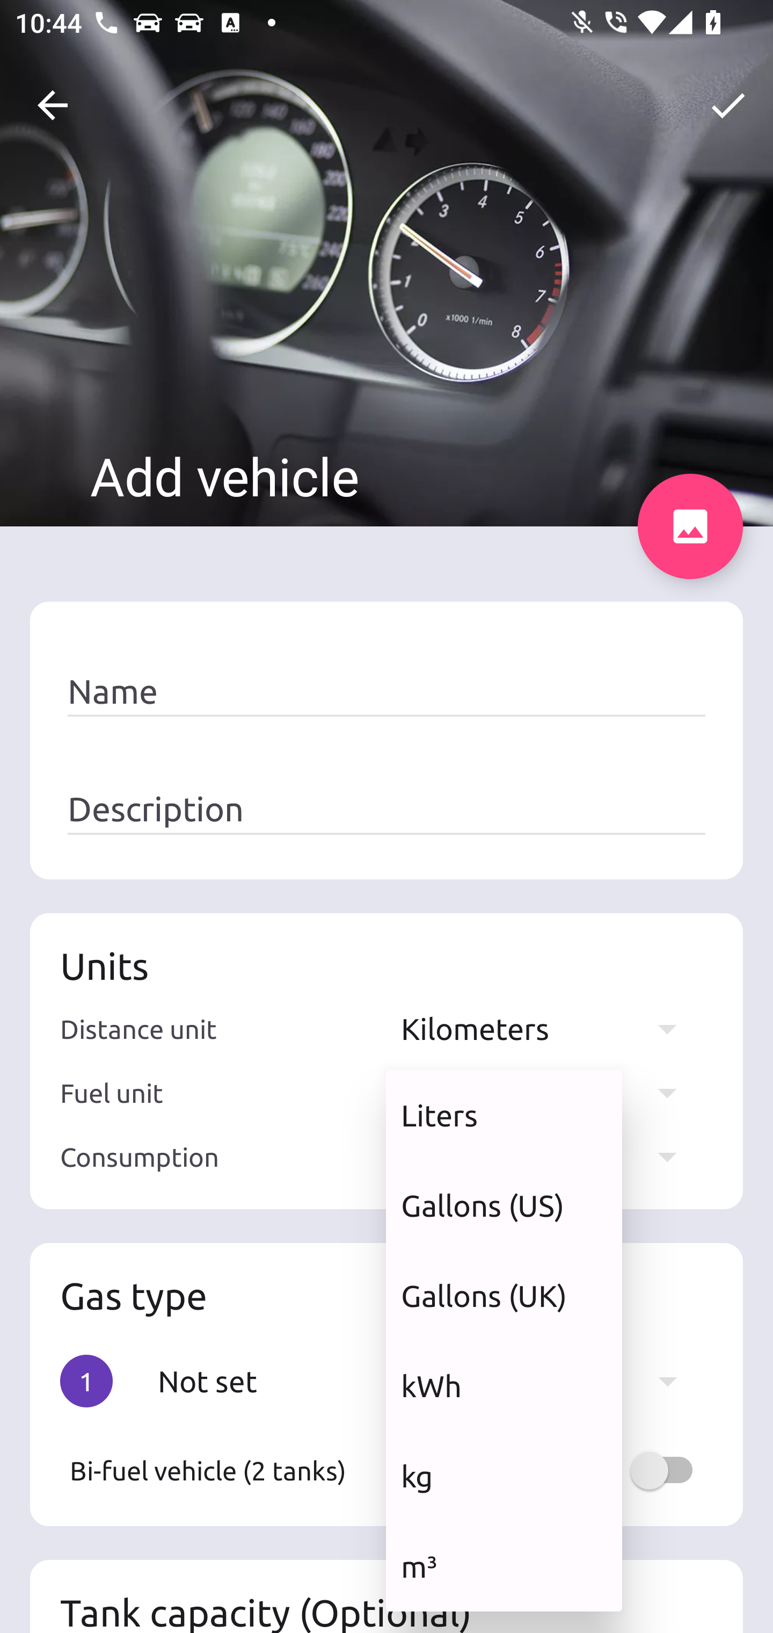 The width and height of the screenshot is (773, 1633). I want to click on Gallons (US), so click(504, 1205).